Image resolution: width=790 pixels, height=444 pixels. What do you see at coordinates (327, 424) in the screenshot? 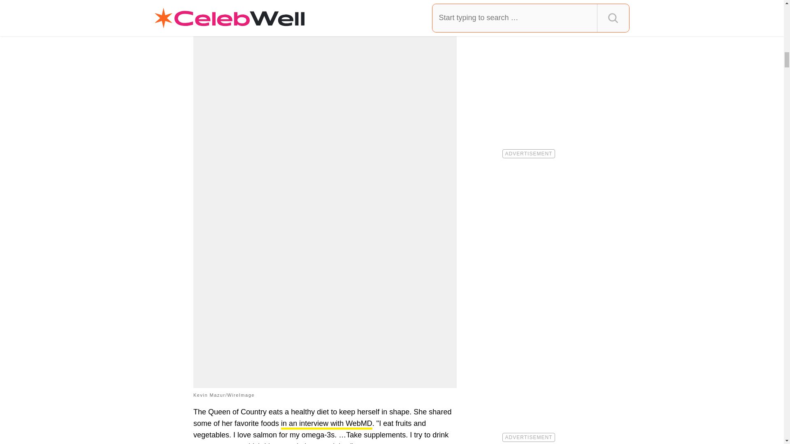
I see `in an interview with WebMD` at bounding box center [327, 424].